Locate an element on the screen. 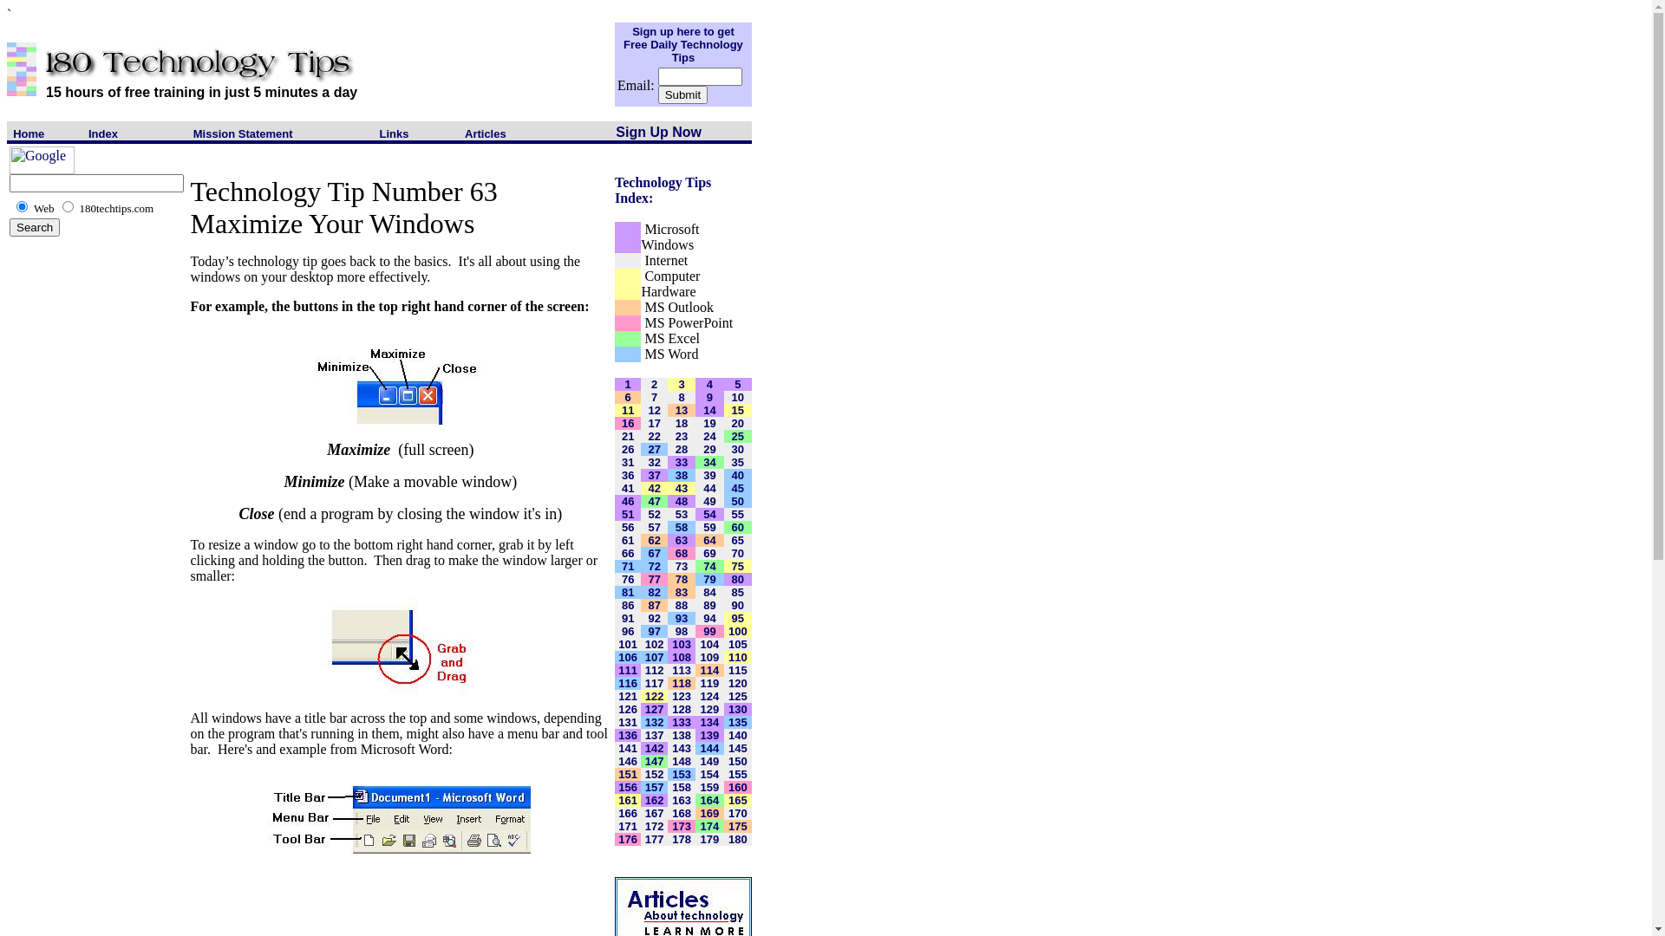 This screenshot has width=1665, height=936. 38 is located at coordinates (682, 475).